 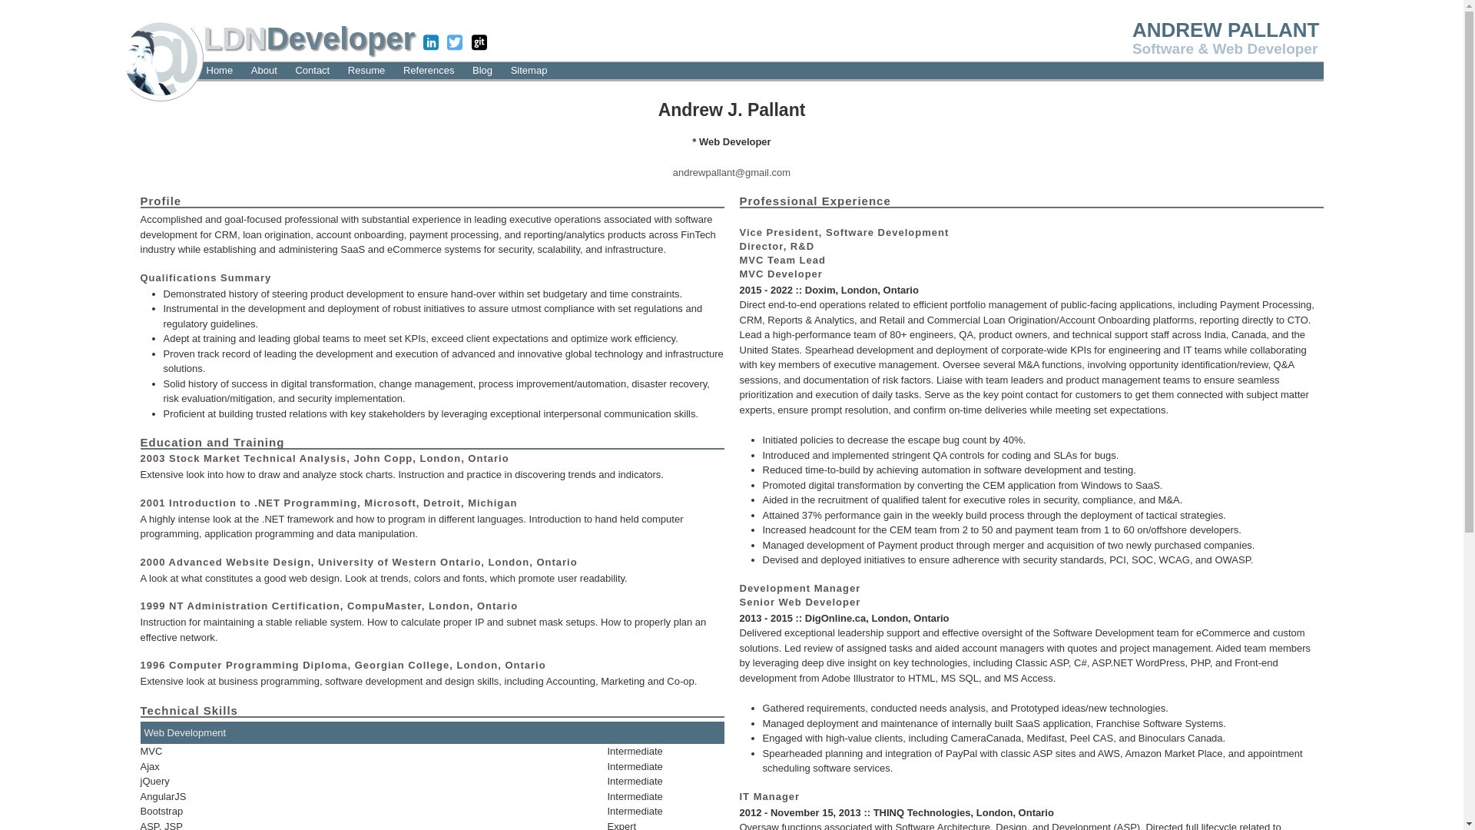 What do you see at coordinates (312, 71) in the screenshot?
I see `Contact` at bounding box center [312, 71].